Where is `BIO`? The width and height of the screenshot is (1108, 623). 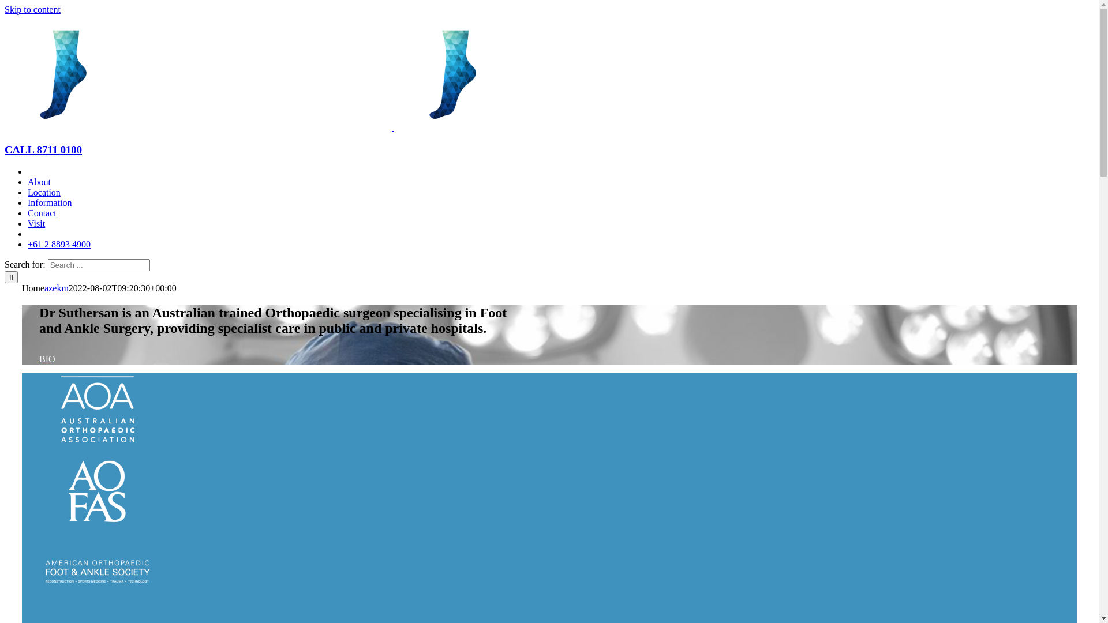 BIO is located at coordinates (47, 359).